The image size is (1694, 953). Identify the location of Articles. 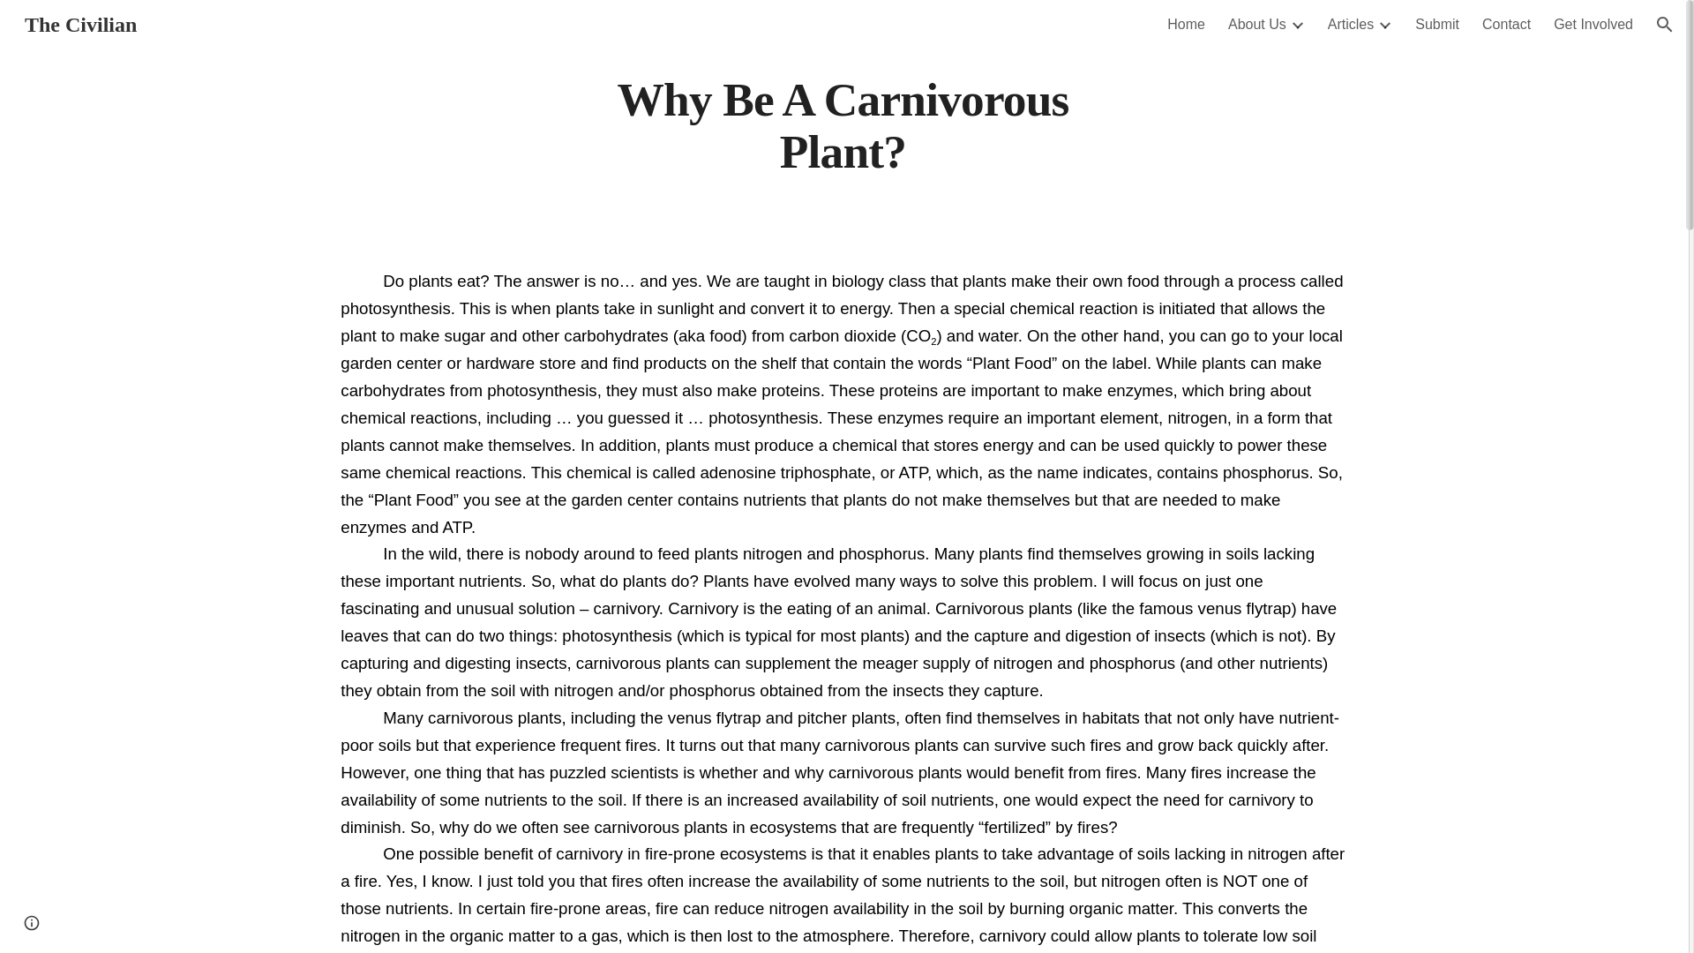
(1351, 25).